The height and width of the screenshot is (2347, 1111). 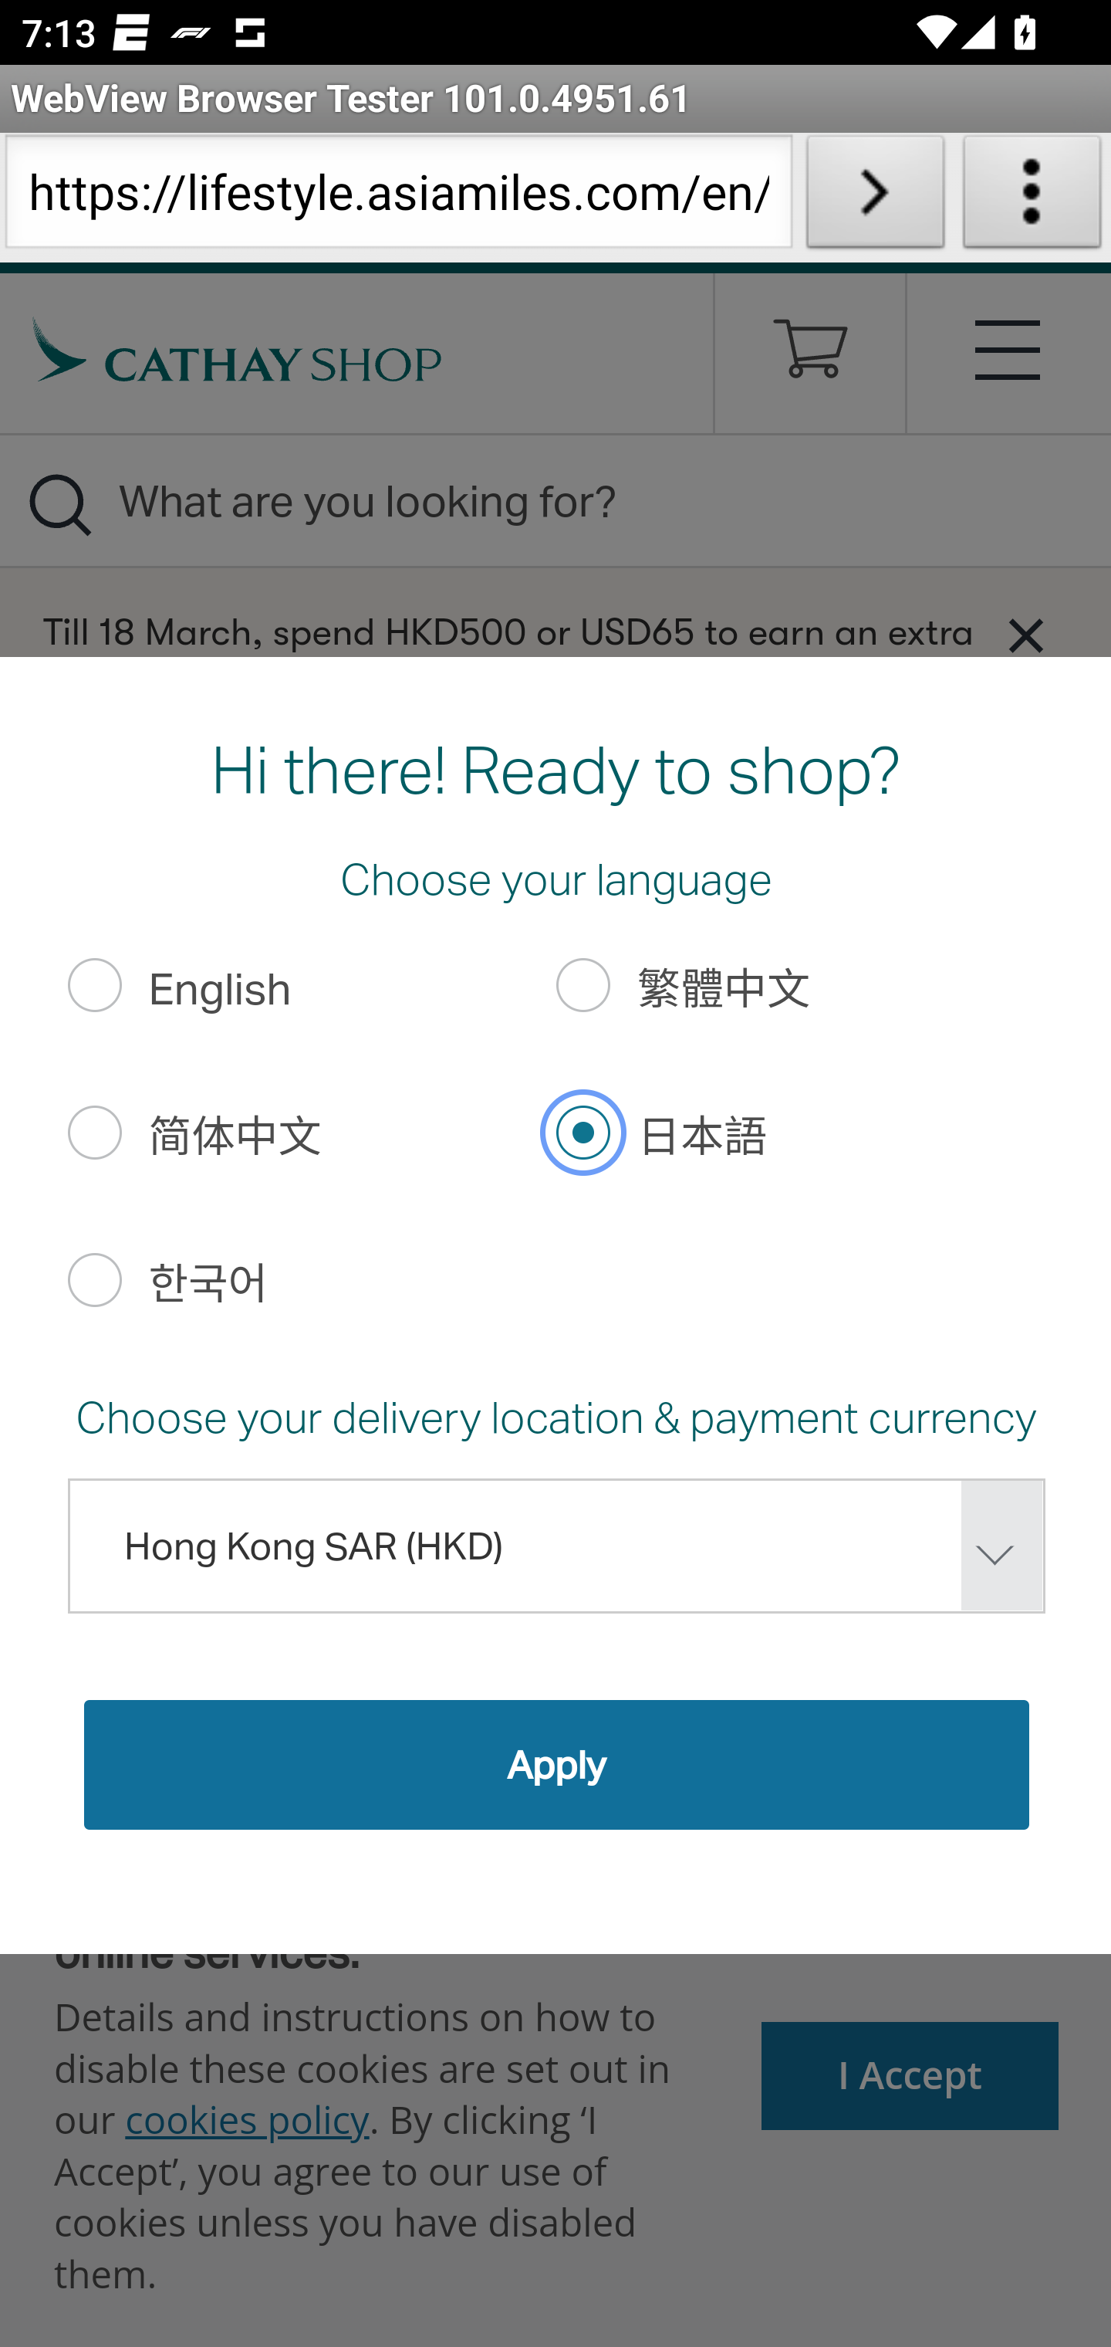 I want to click on apply, so click(x=555, y=1763).